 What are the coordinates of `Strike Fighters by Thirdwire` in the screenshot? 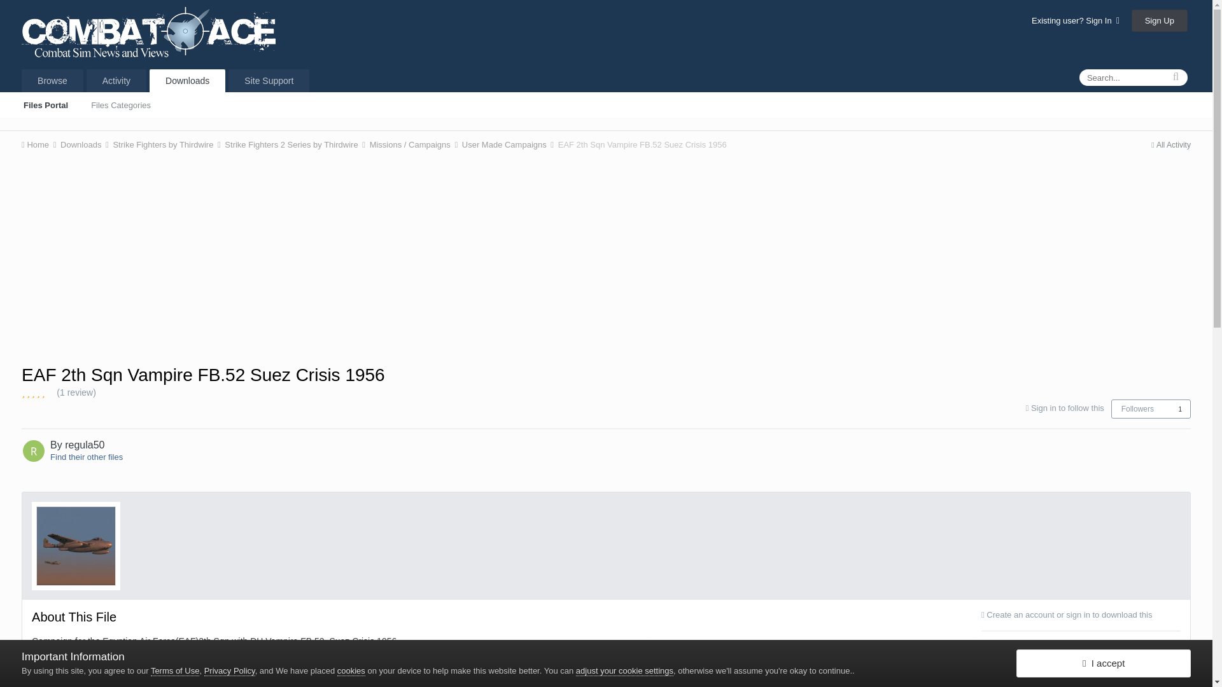 It's located at (167, 145).